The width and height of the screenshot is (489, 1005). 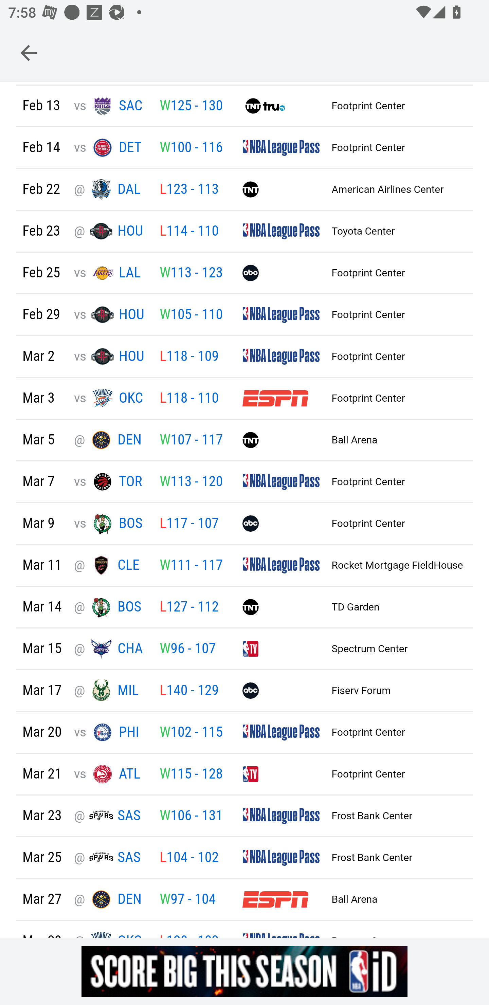 I want to click on Navigate up, so click(x=29, y=53).